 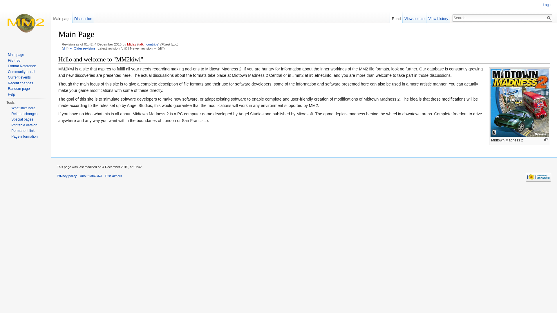 I want to click on Main Page, so click(x=82, y=48).